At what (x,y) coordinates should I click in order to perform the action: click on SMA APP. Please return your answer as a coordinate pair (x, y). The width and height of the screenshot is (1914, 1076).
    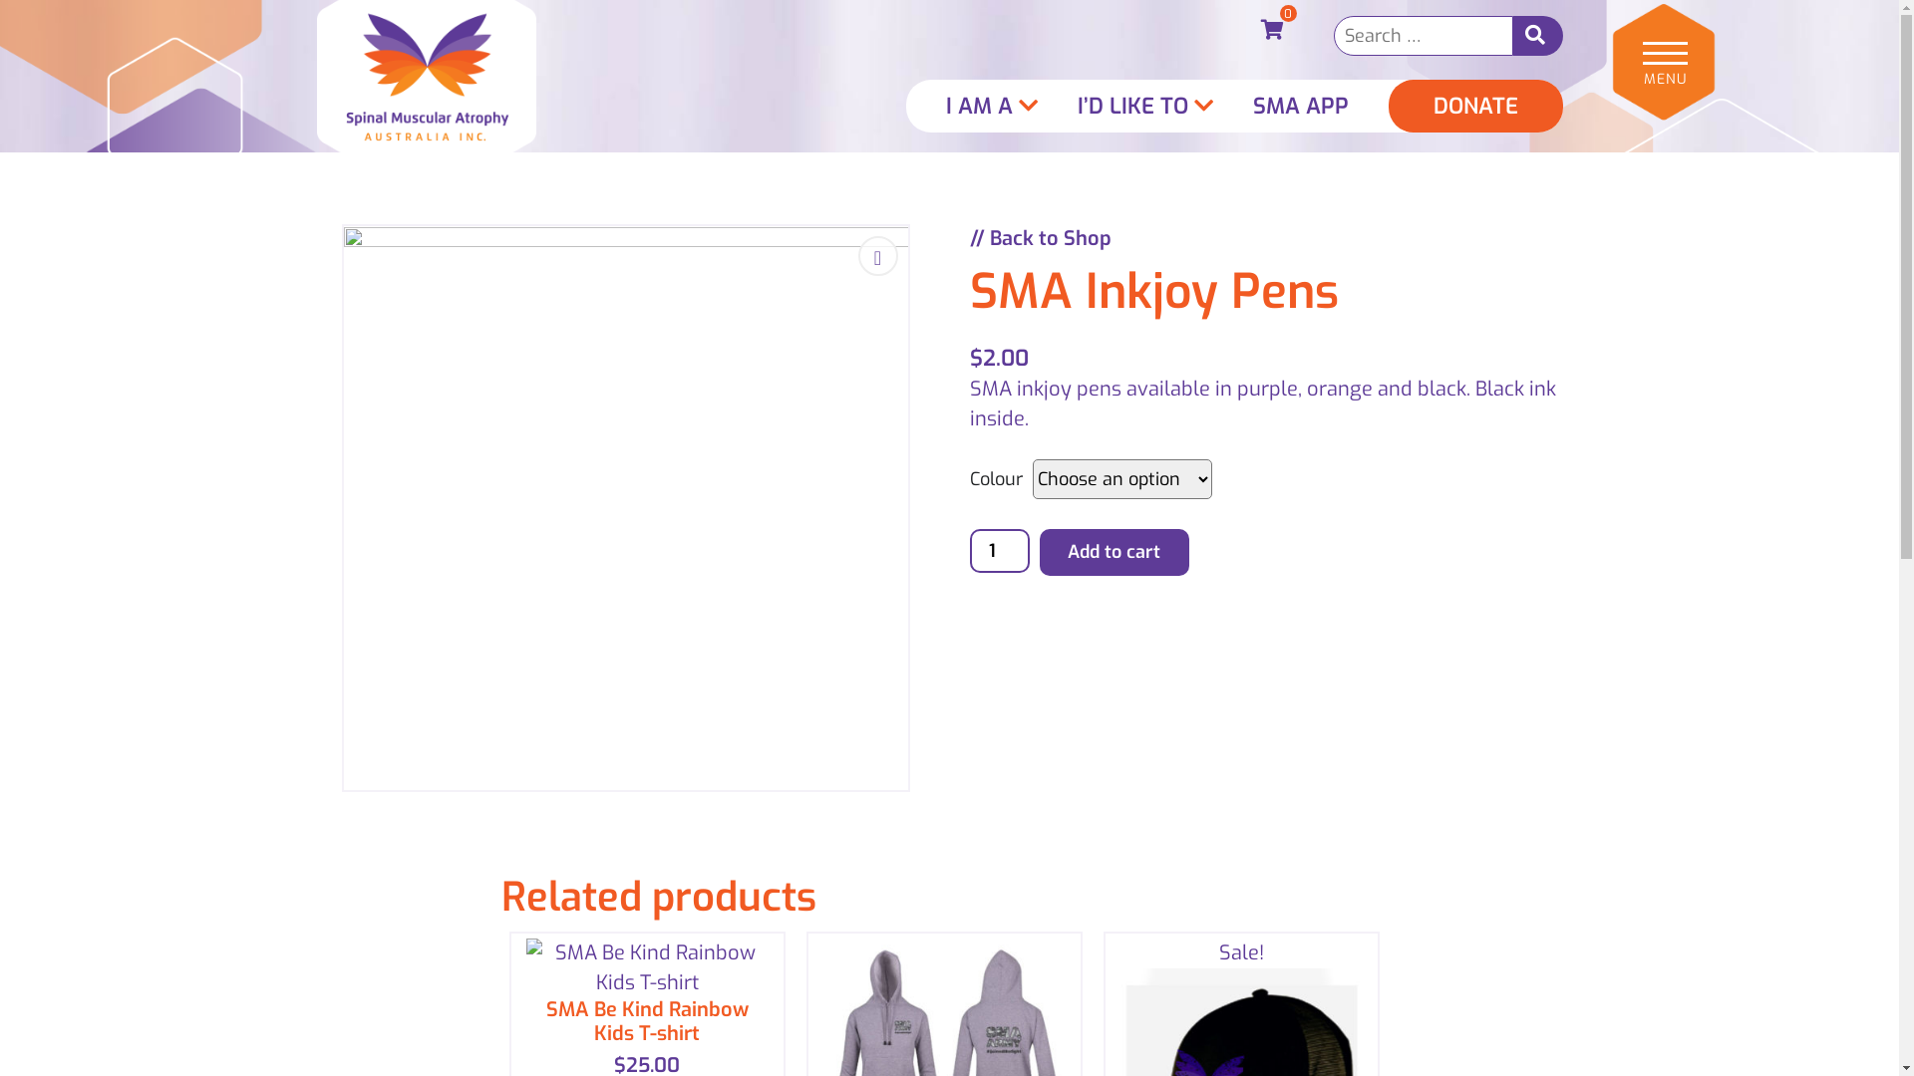
    Looking at the image, I should click on (1300, 106).